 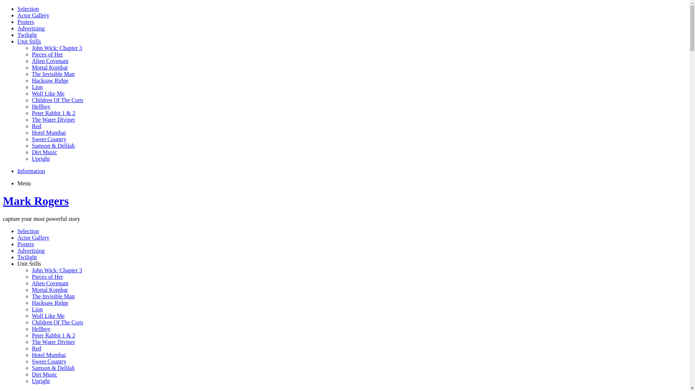 What do you see at coordinates (37, 348) in the screenshot?
I see `Red` at bounding box center [37, 348].